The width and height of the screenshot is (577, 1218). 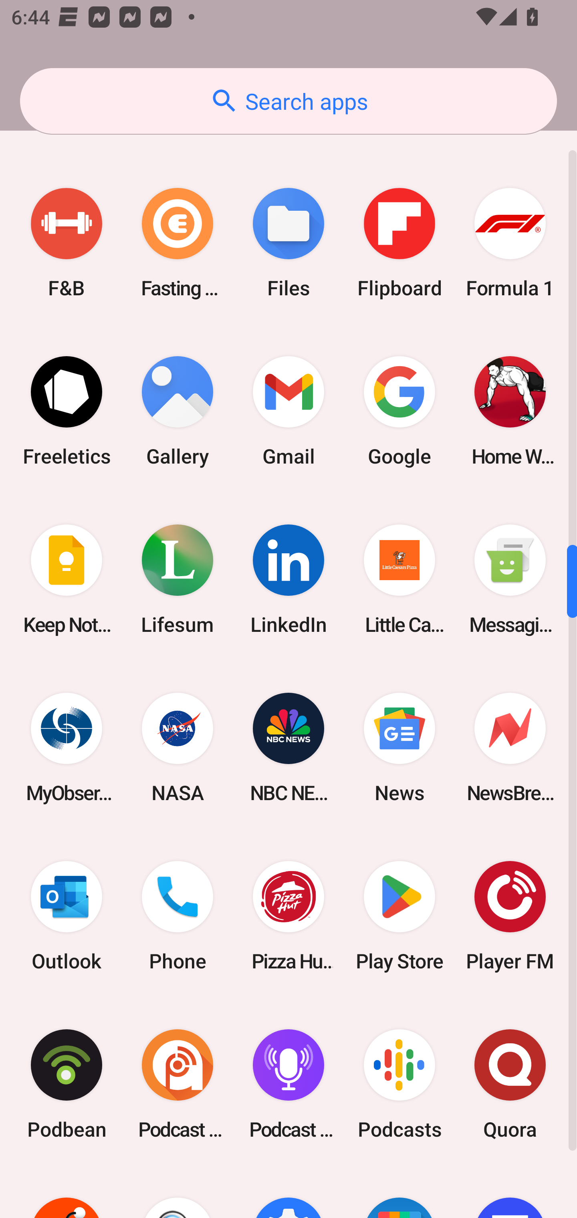 I want to click on MyObservatory, so click(x=67, y=748).